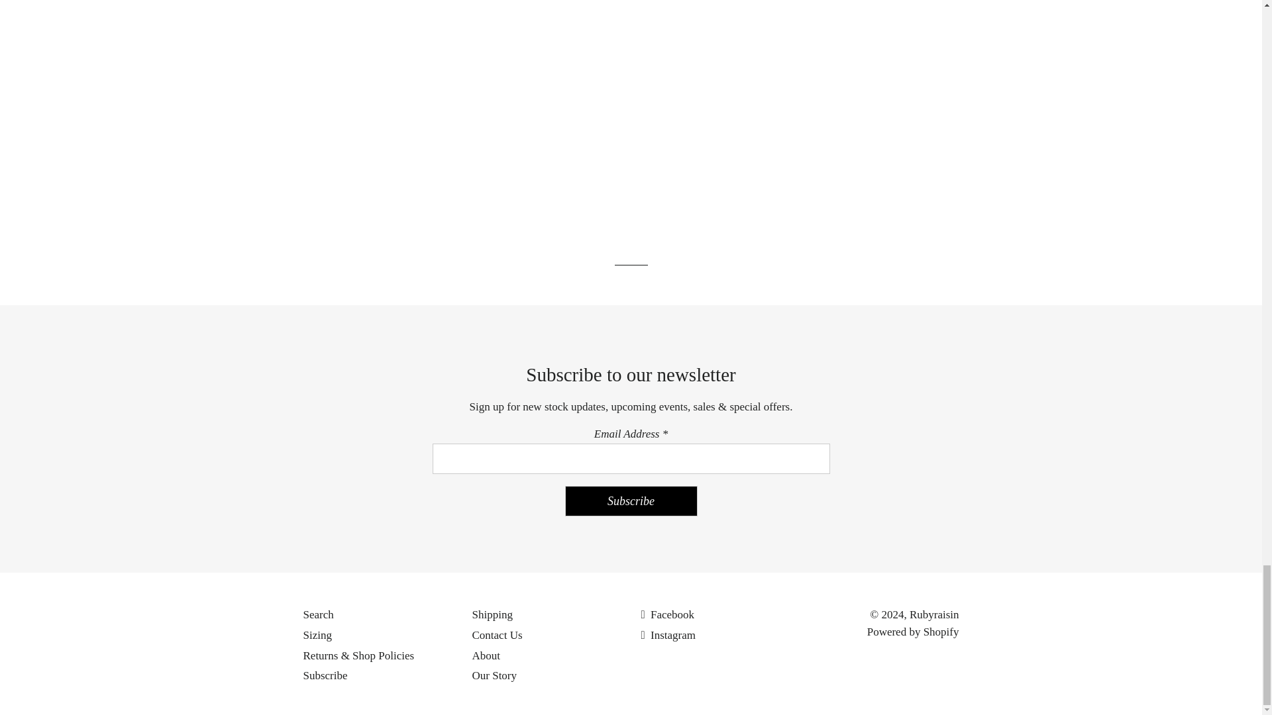 The height and width of the screenshot is (715, 1272). I want to click on Shipping, so click(492, 614).